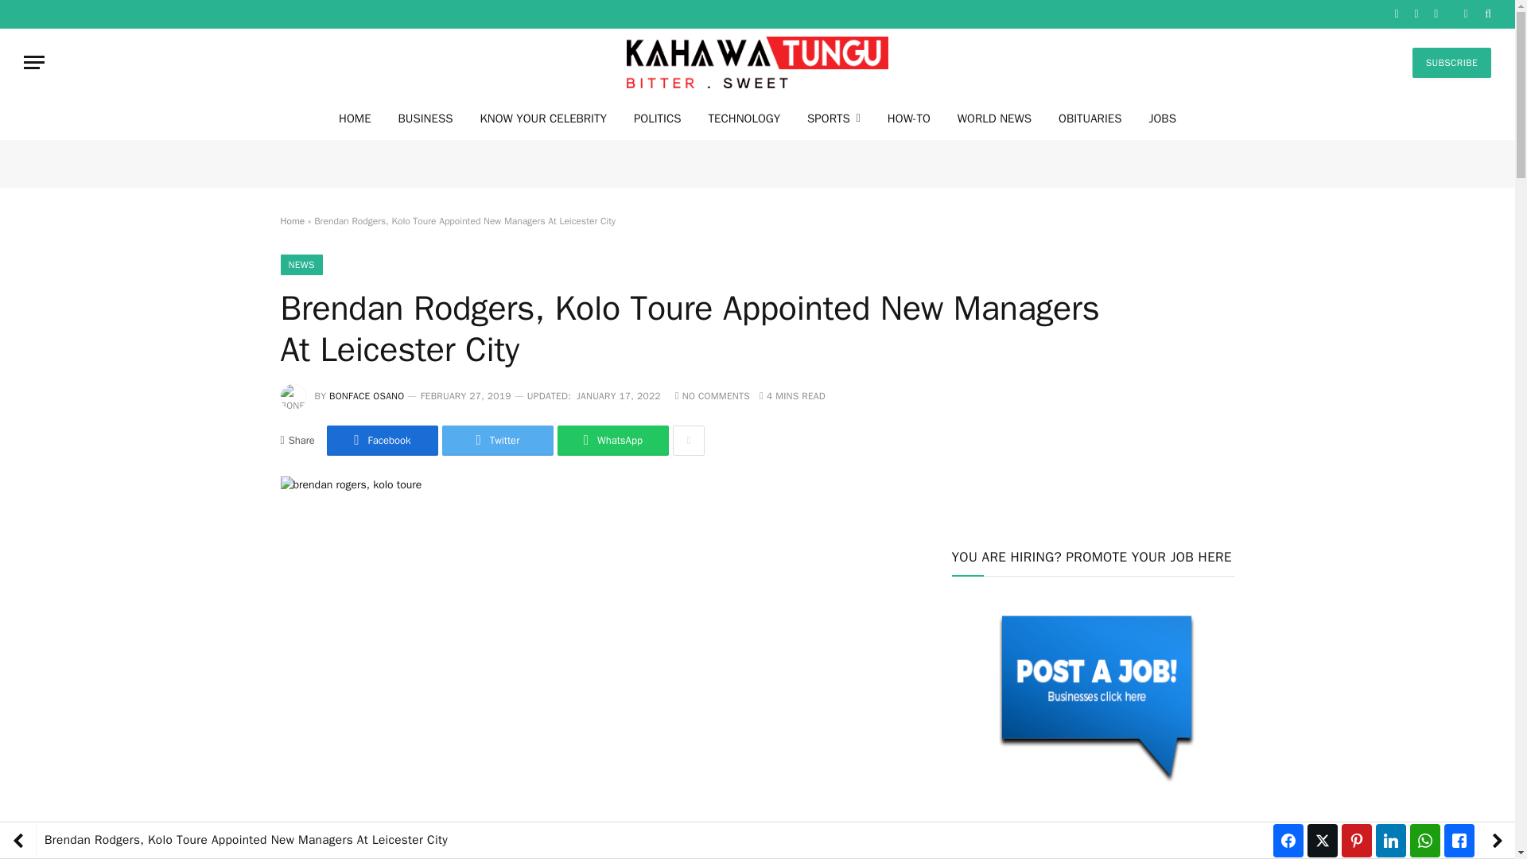 This screenshot has height=859, width=1527. I want to click on KahawaTungu, so click(757, 62).